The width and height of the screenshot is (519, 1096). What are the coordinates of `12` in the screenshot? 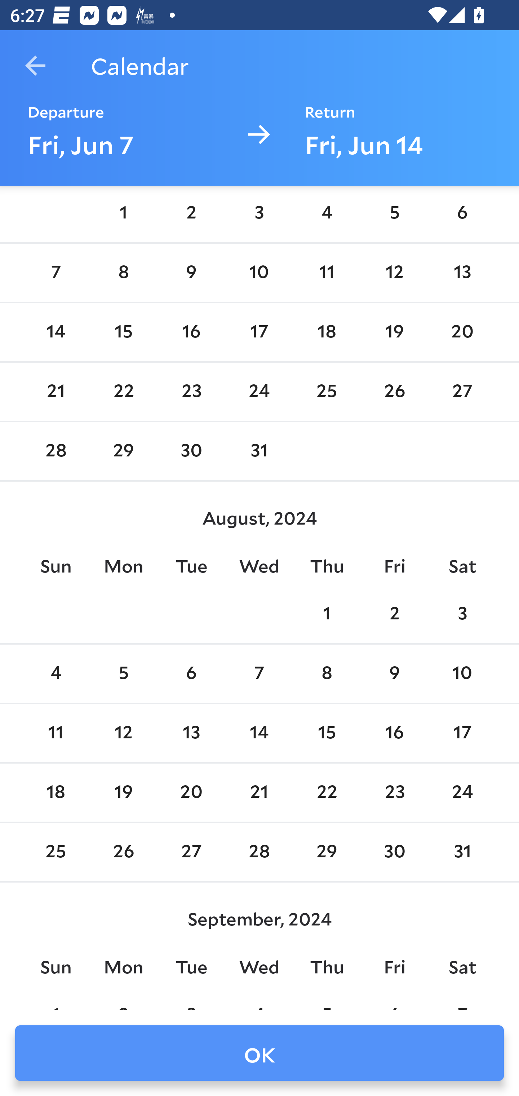 It's located at (394, 273).